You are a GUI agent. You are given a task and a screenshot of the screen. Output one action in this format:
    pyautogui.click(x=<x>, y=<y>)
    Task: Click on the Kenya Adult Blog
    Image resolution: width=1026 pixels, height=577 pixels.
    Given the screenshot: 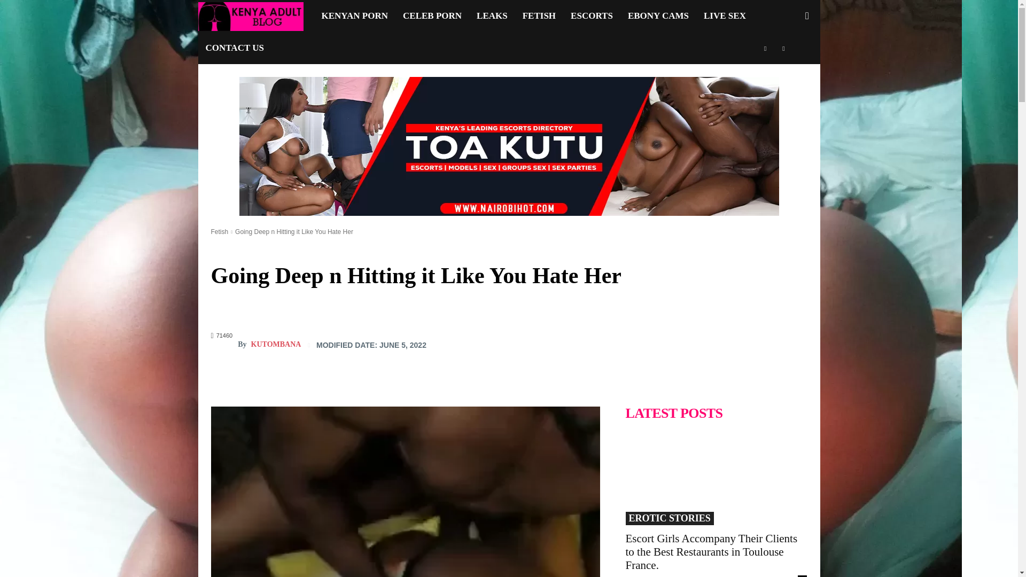 What is the action you would take?
    pyautogui.click(x=255, y=16)
    